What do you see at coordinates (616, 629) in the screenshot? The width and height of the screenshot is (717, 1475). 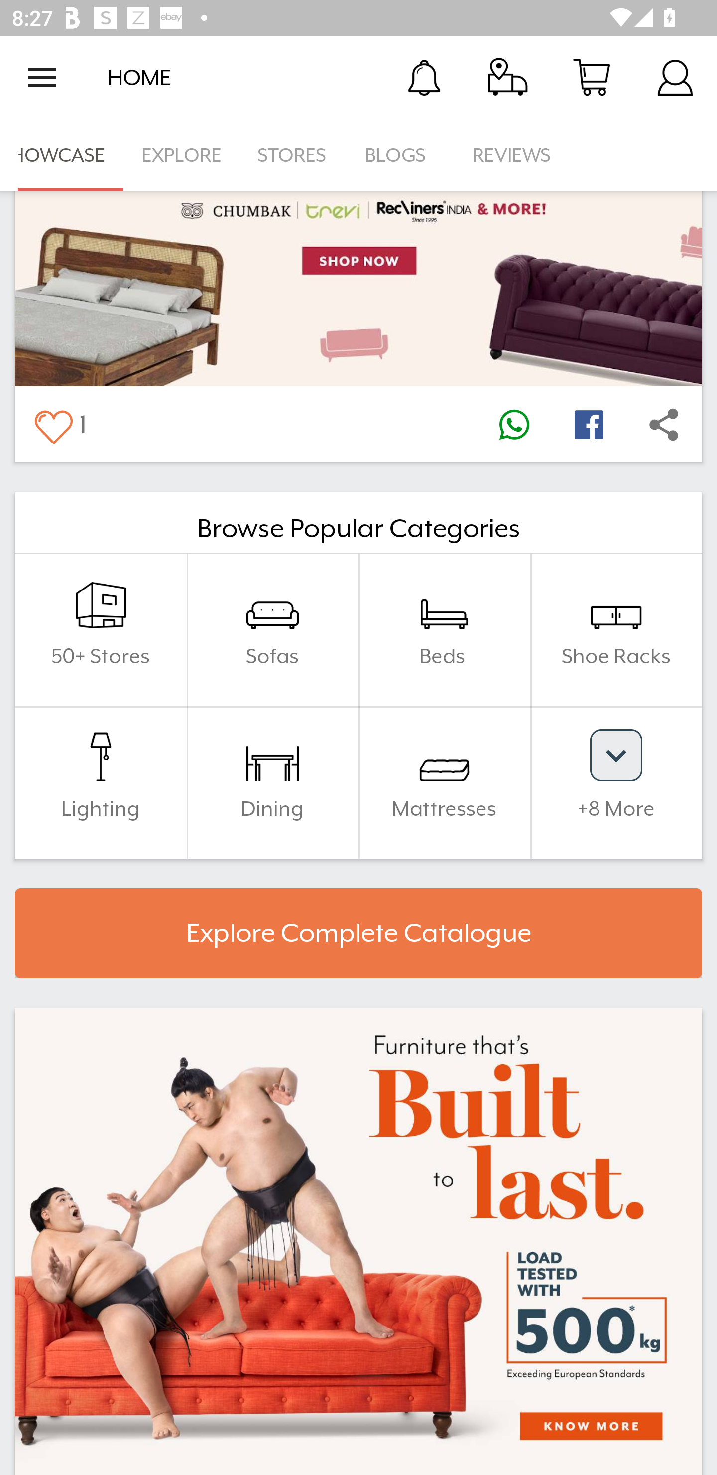 I see `Shoe Racks` at bounding box center [616, 629].